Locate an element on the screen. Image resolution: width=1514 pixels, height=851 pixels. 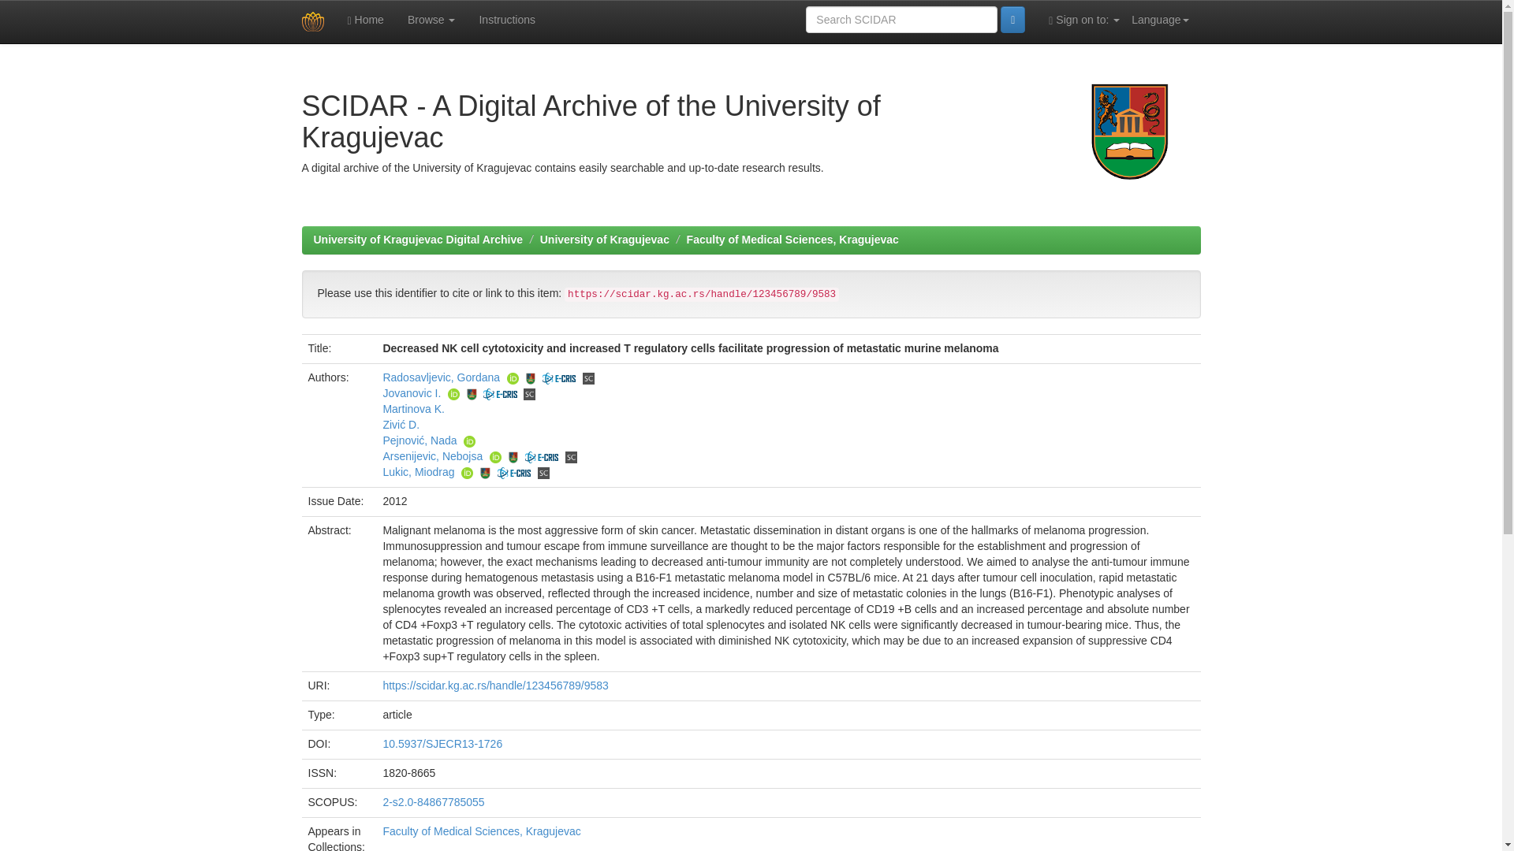
University of Kragujevac Digital Archive is located at coordinates (418, 240).